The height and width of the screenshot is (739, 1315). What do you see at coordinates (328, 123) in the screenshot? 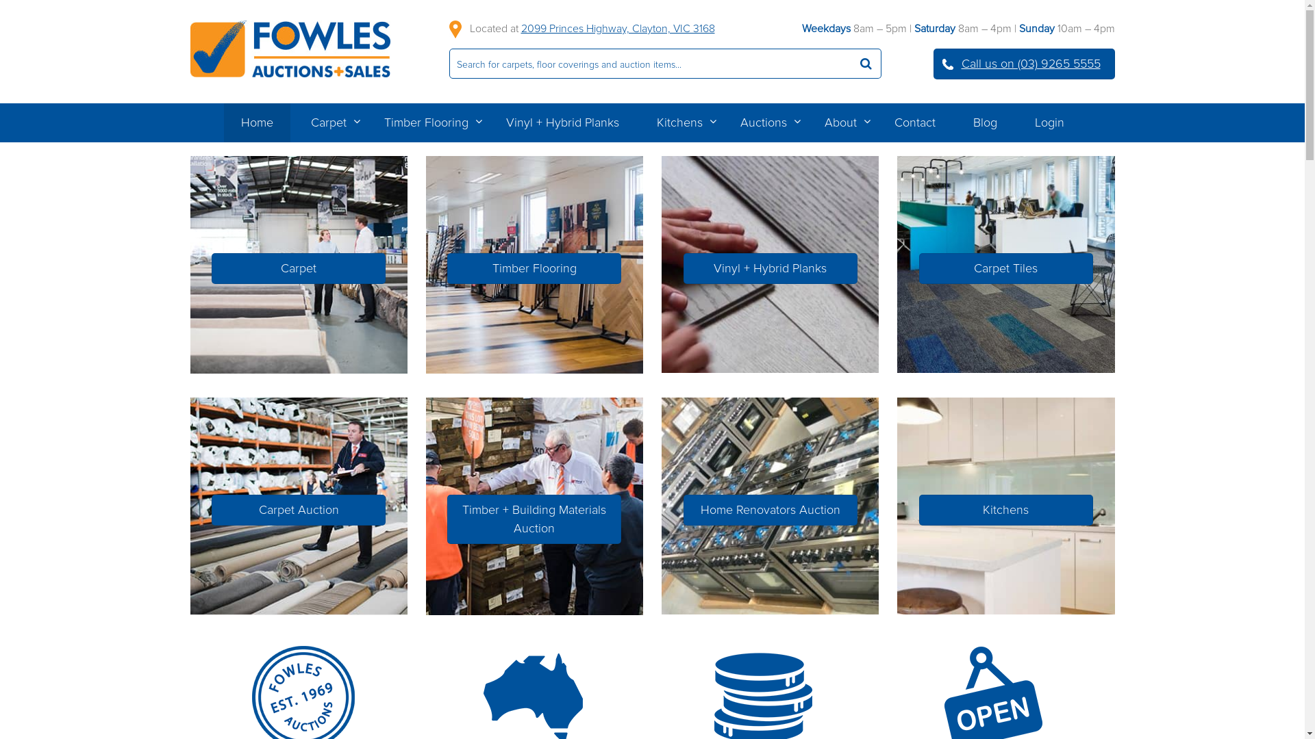
I see `Carpet` at bounding box center [328, 123].